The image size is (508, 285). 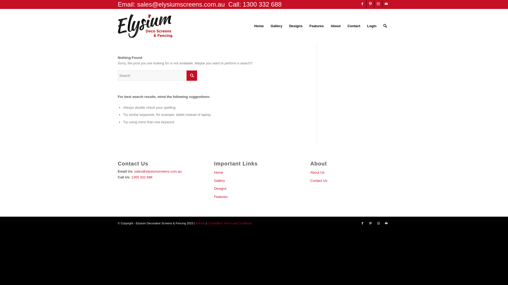 What do you see at coordinates (378, 4) in the screenshot?
I see `Instagram` at bounding box center [378, 4].